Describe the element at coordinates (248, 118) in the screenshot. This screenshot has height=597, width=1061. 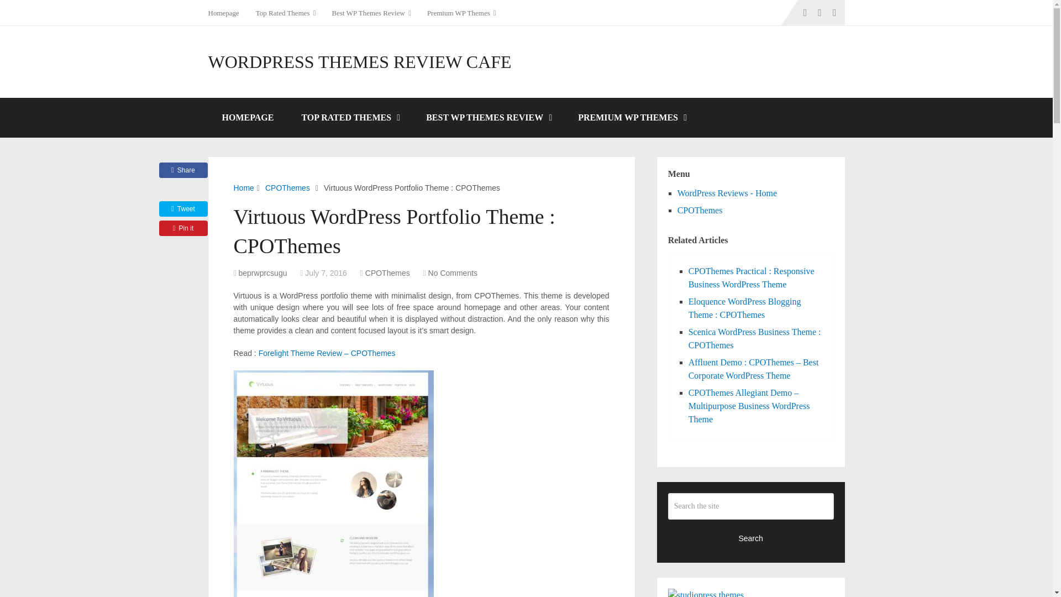
I see `HOMEPAGE` at that location.